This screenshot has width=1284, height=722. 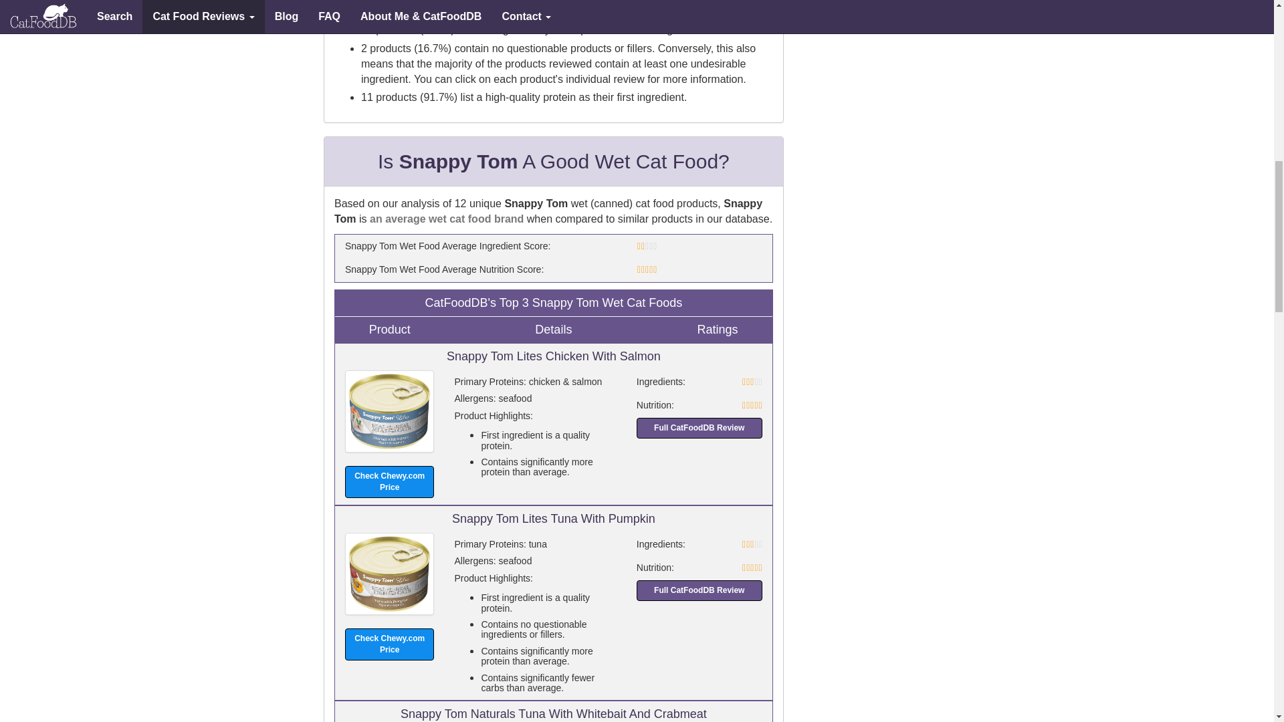 What do you see at coordinates (389, 574) in the screenshot?
I see `Snappy Tom Lites Tuna With Pumpkin` at bounding box center [389, 574].